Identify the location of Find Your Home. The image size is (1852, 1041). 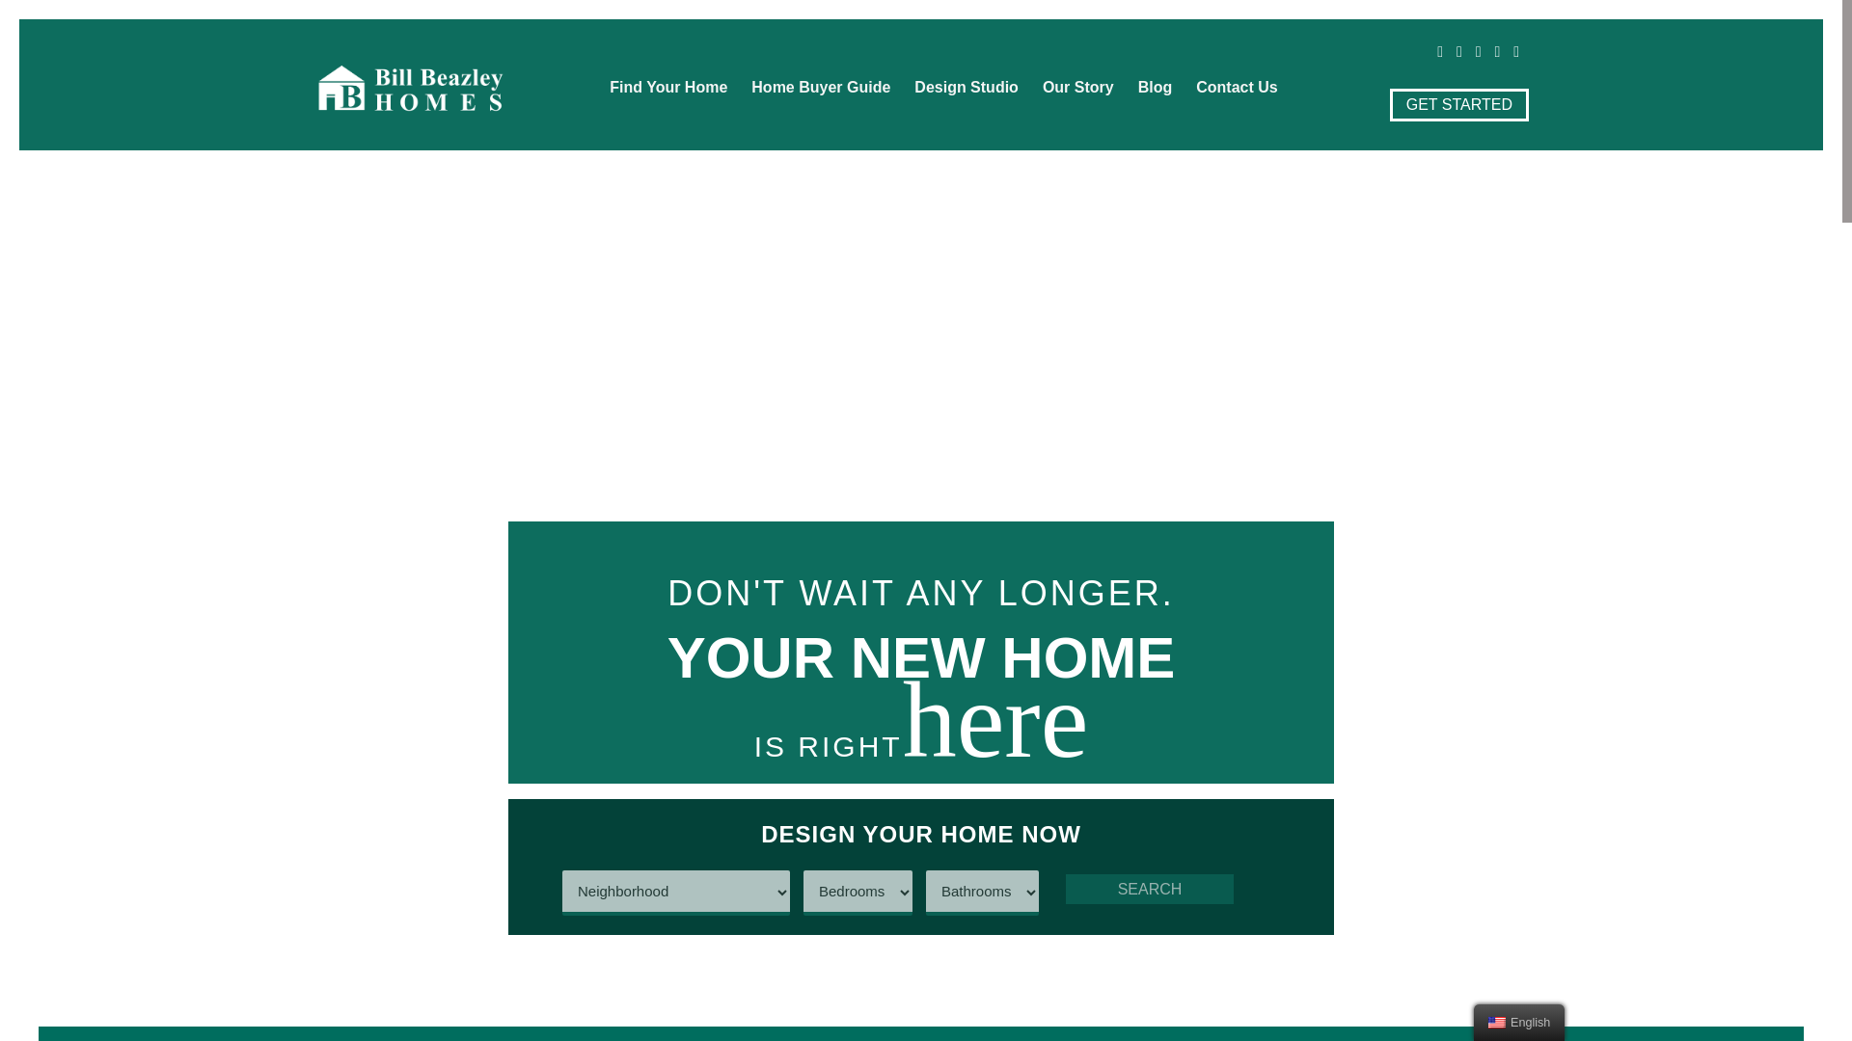
(668, 88).